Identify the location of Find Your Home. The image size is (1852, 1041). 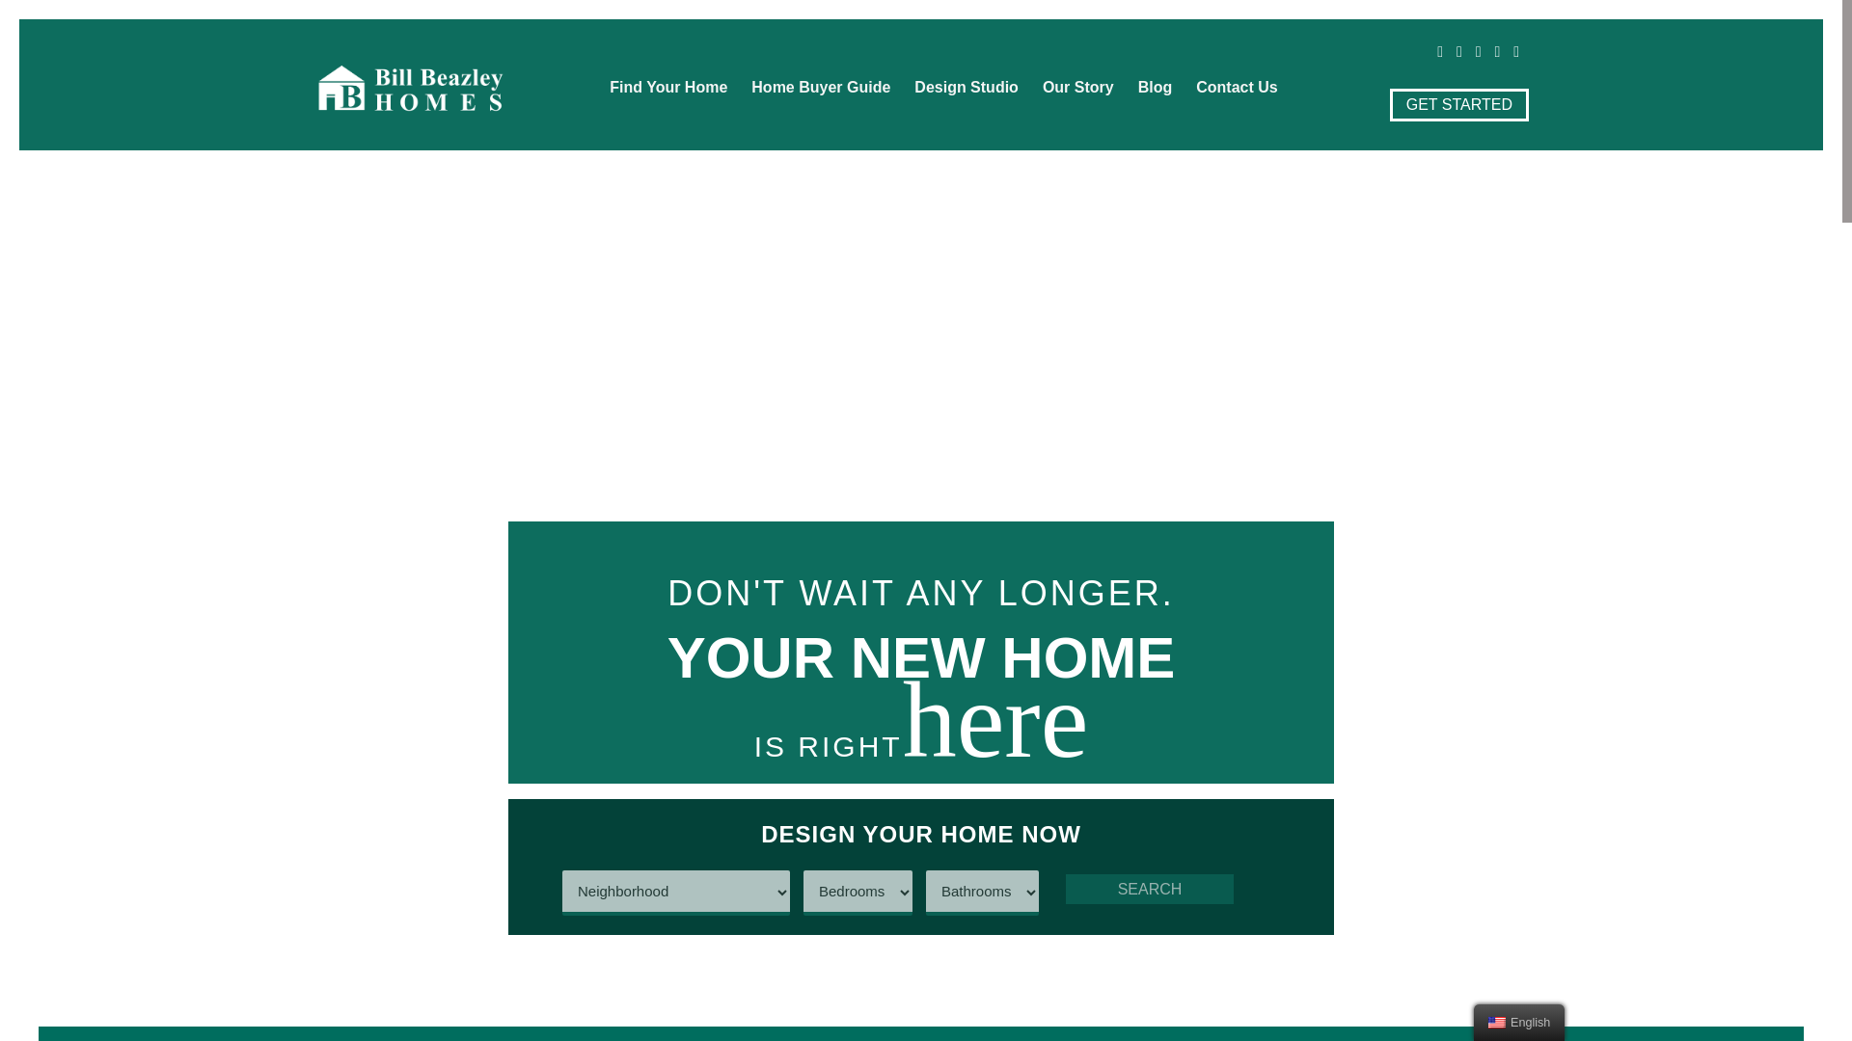
(668, 88).